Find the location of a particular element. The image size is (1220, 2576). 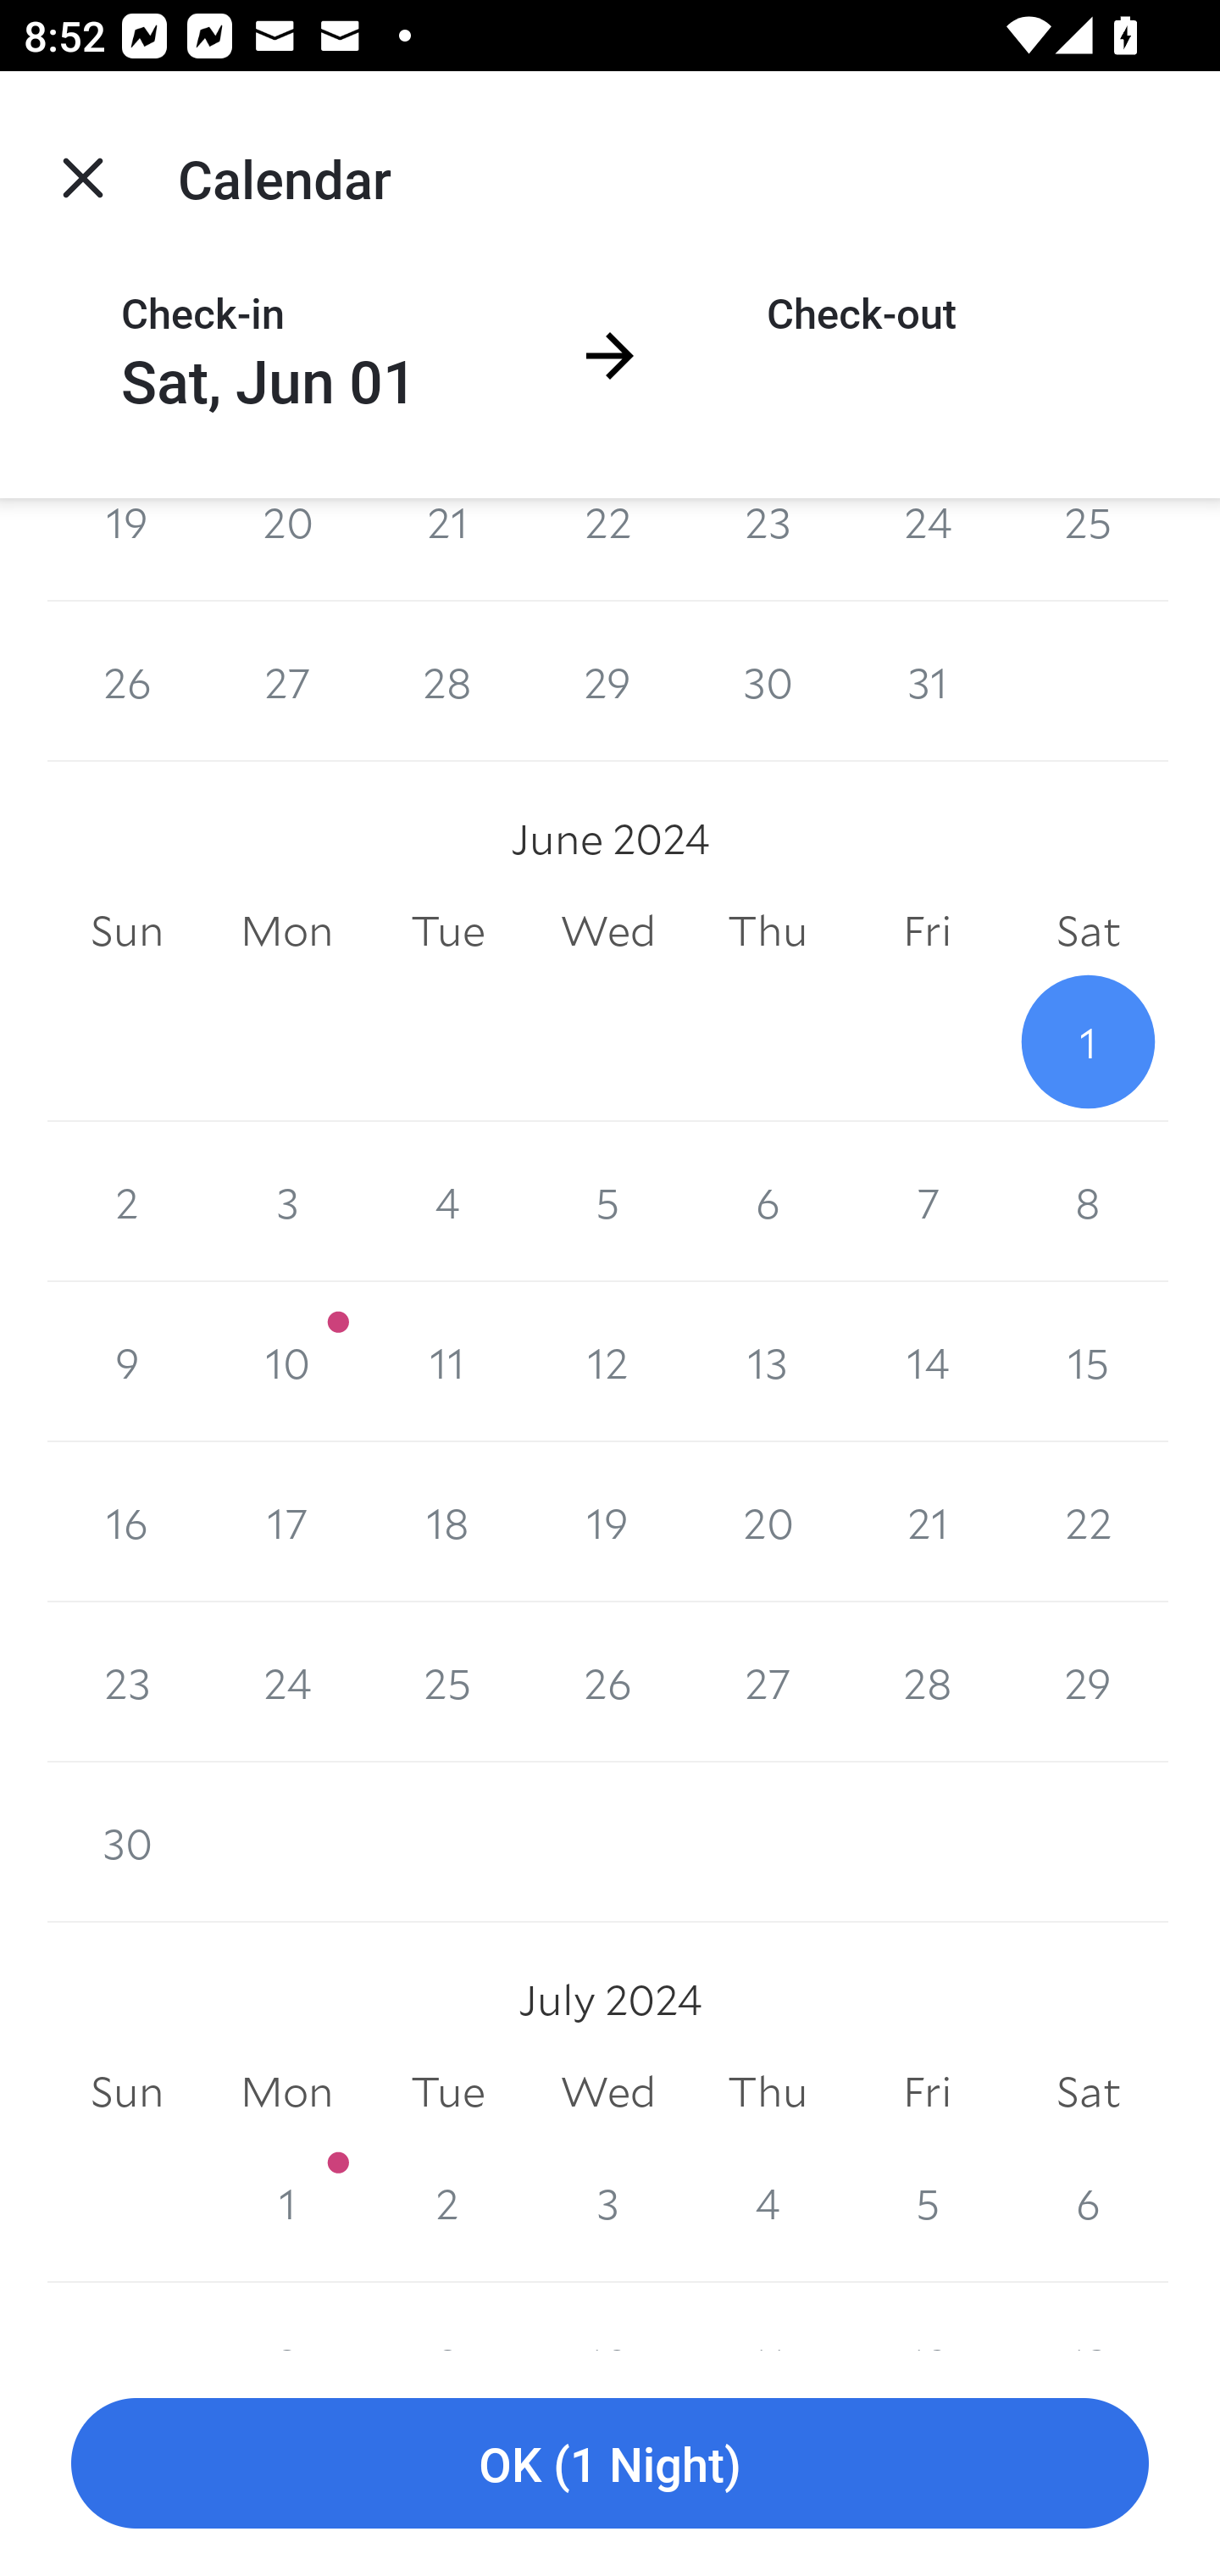

3 3 July 2024 is located at coordinates (608, 2201).